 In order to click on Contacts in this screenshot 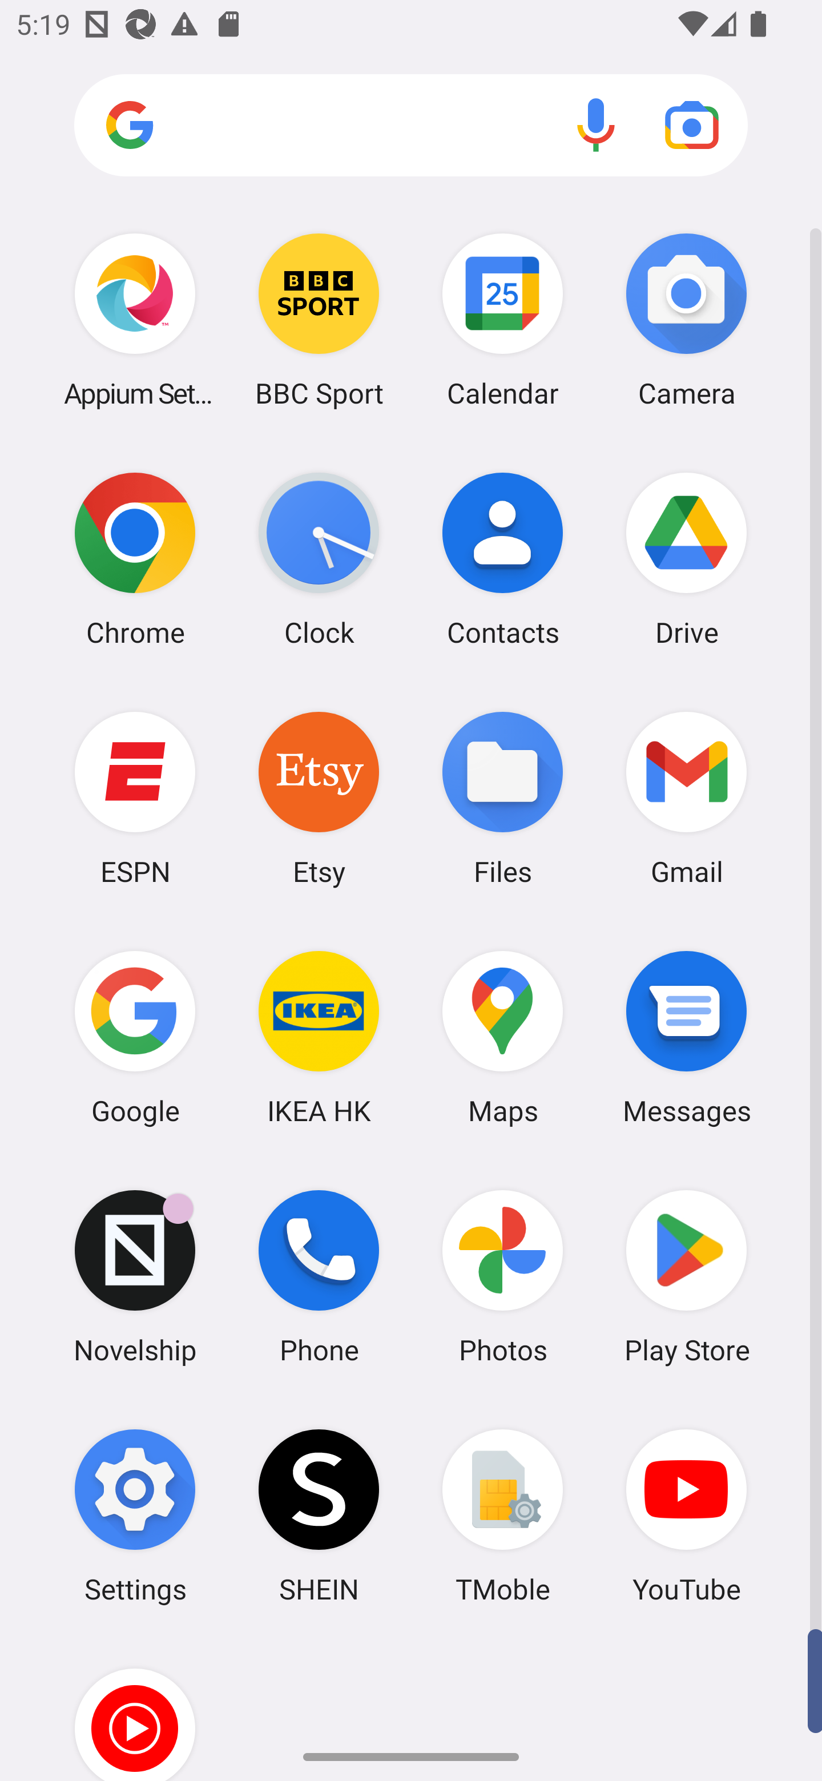, I will do `click(503, 559)`.